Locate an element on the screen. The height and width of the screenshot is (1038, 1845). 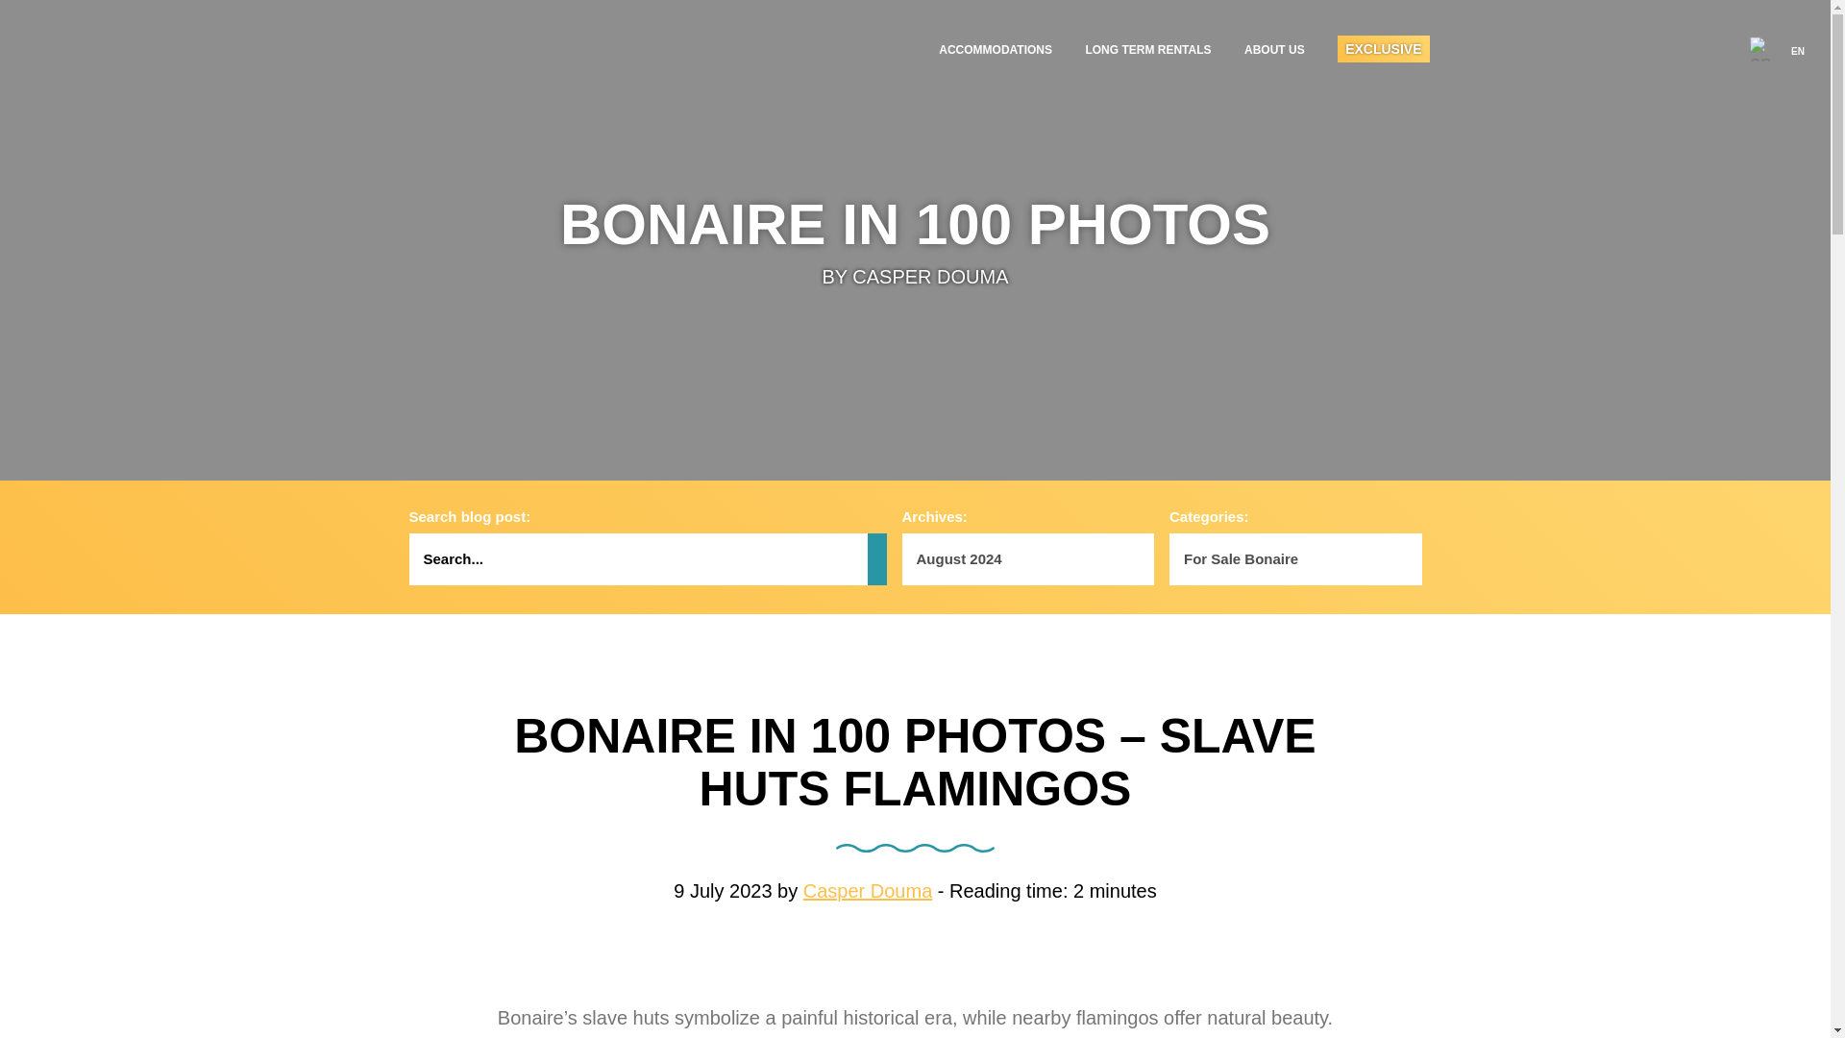
Casper Douma is located at coordinates (868, 890).